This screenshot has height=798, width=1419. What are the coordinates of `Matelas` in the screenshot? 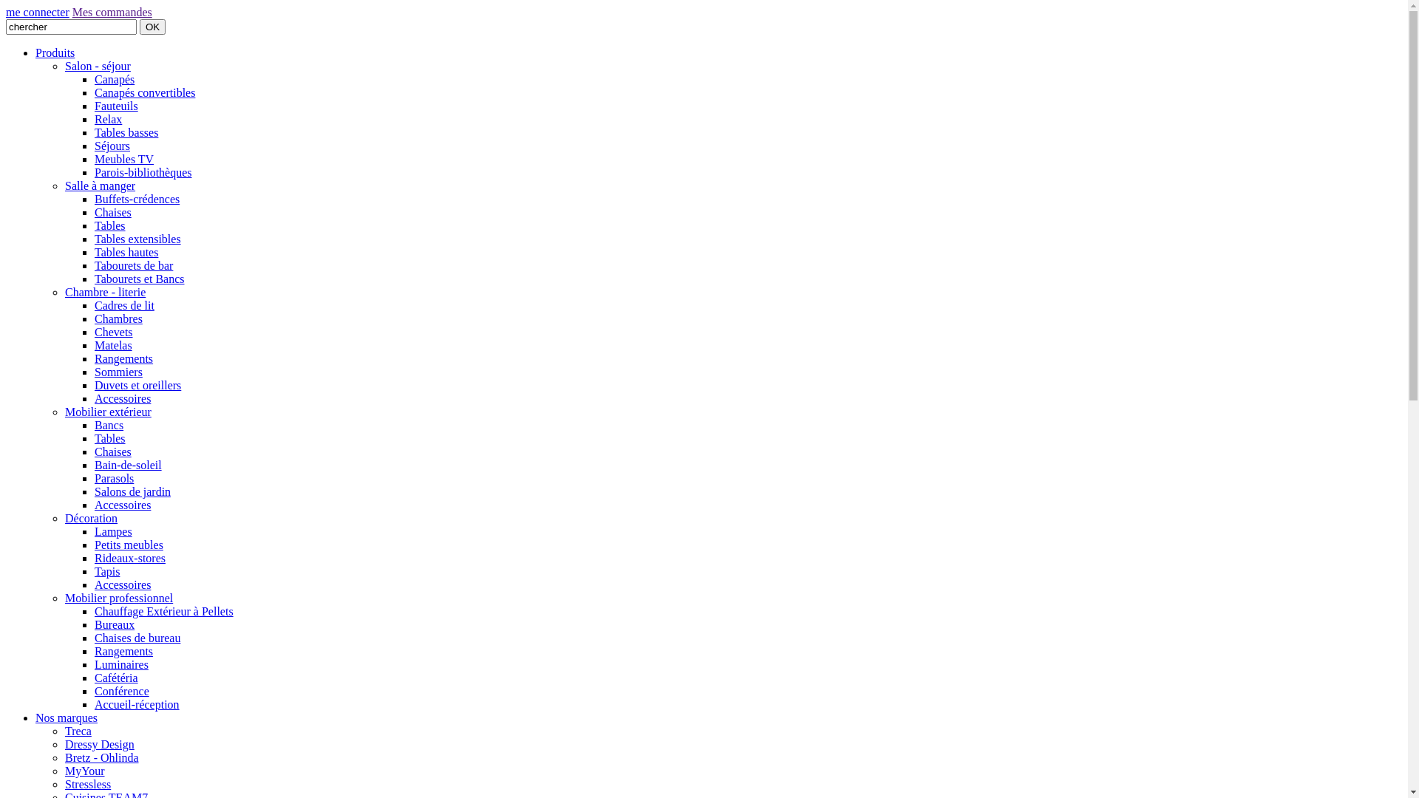 It's located at (114, 346).